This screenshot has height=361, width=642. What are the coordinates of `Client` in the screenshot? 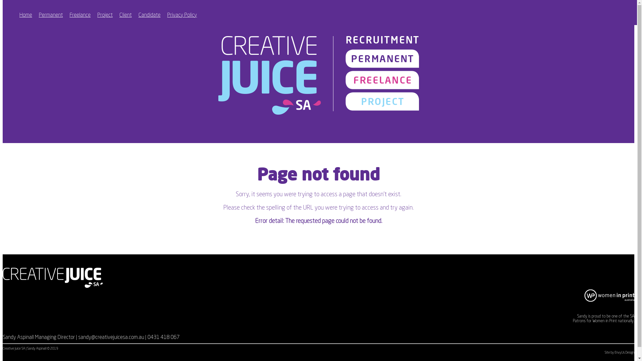 It's located at (126, 15).